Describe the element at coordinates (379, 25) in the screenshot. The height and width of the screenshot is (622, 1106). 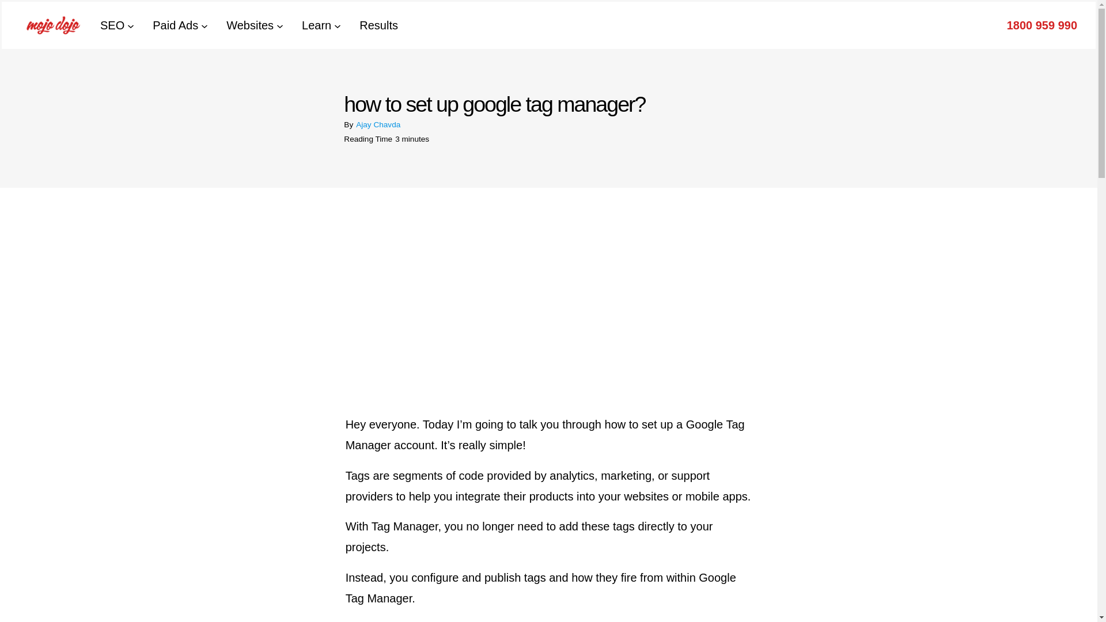
I see `Results` at that location.